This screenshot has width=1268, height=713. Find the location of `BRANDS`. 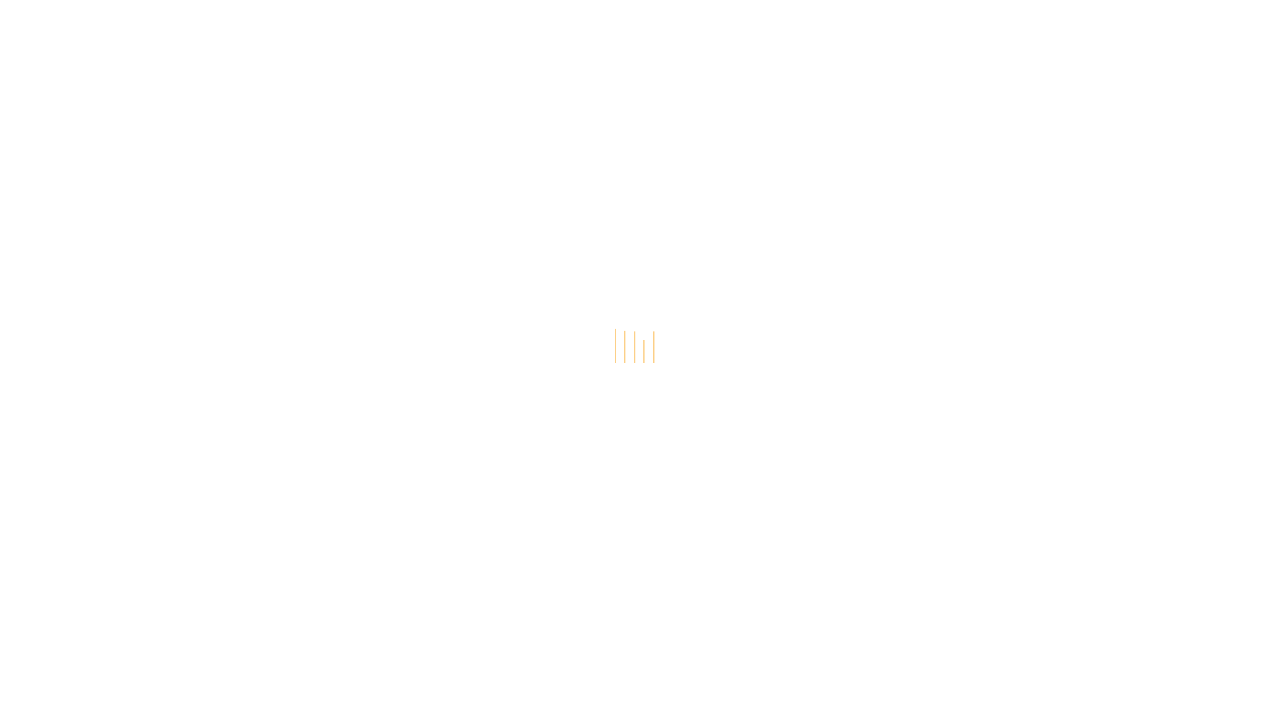

BRANDS is located at coordinates (355, 63).